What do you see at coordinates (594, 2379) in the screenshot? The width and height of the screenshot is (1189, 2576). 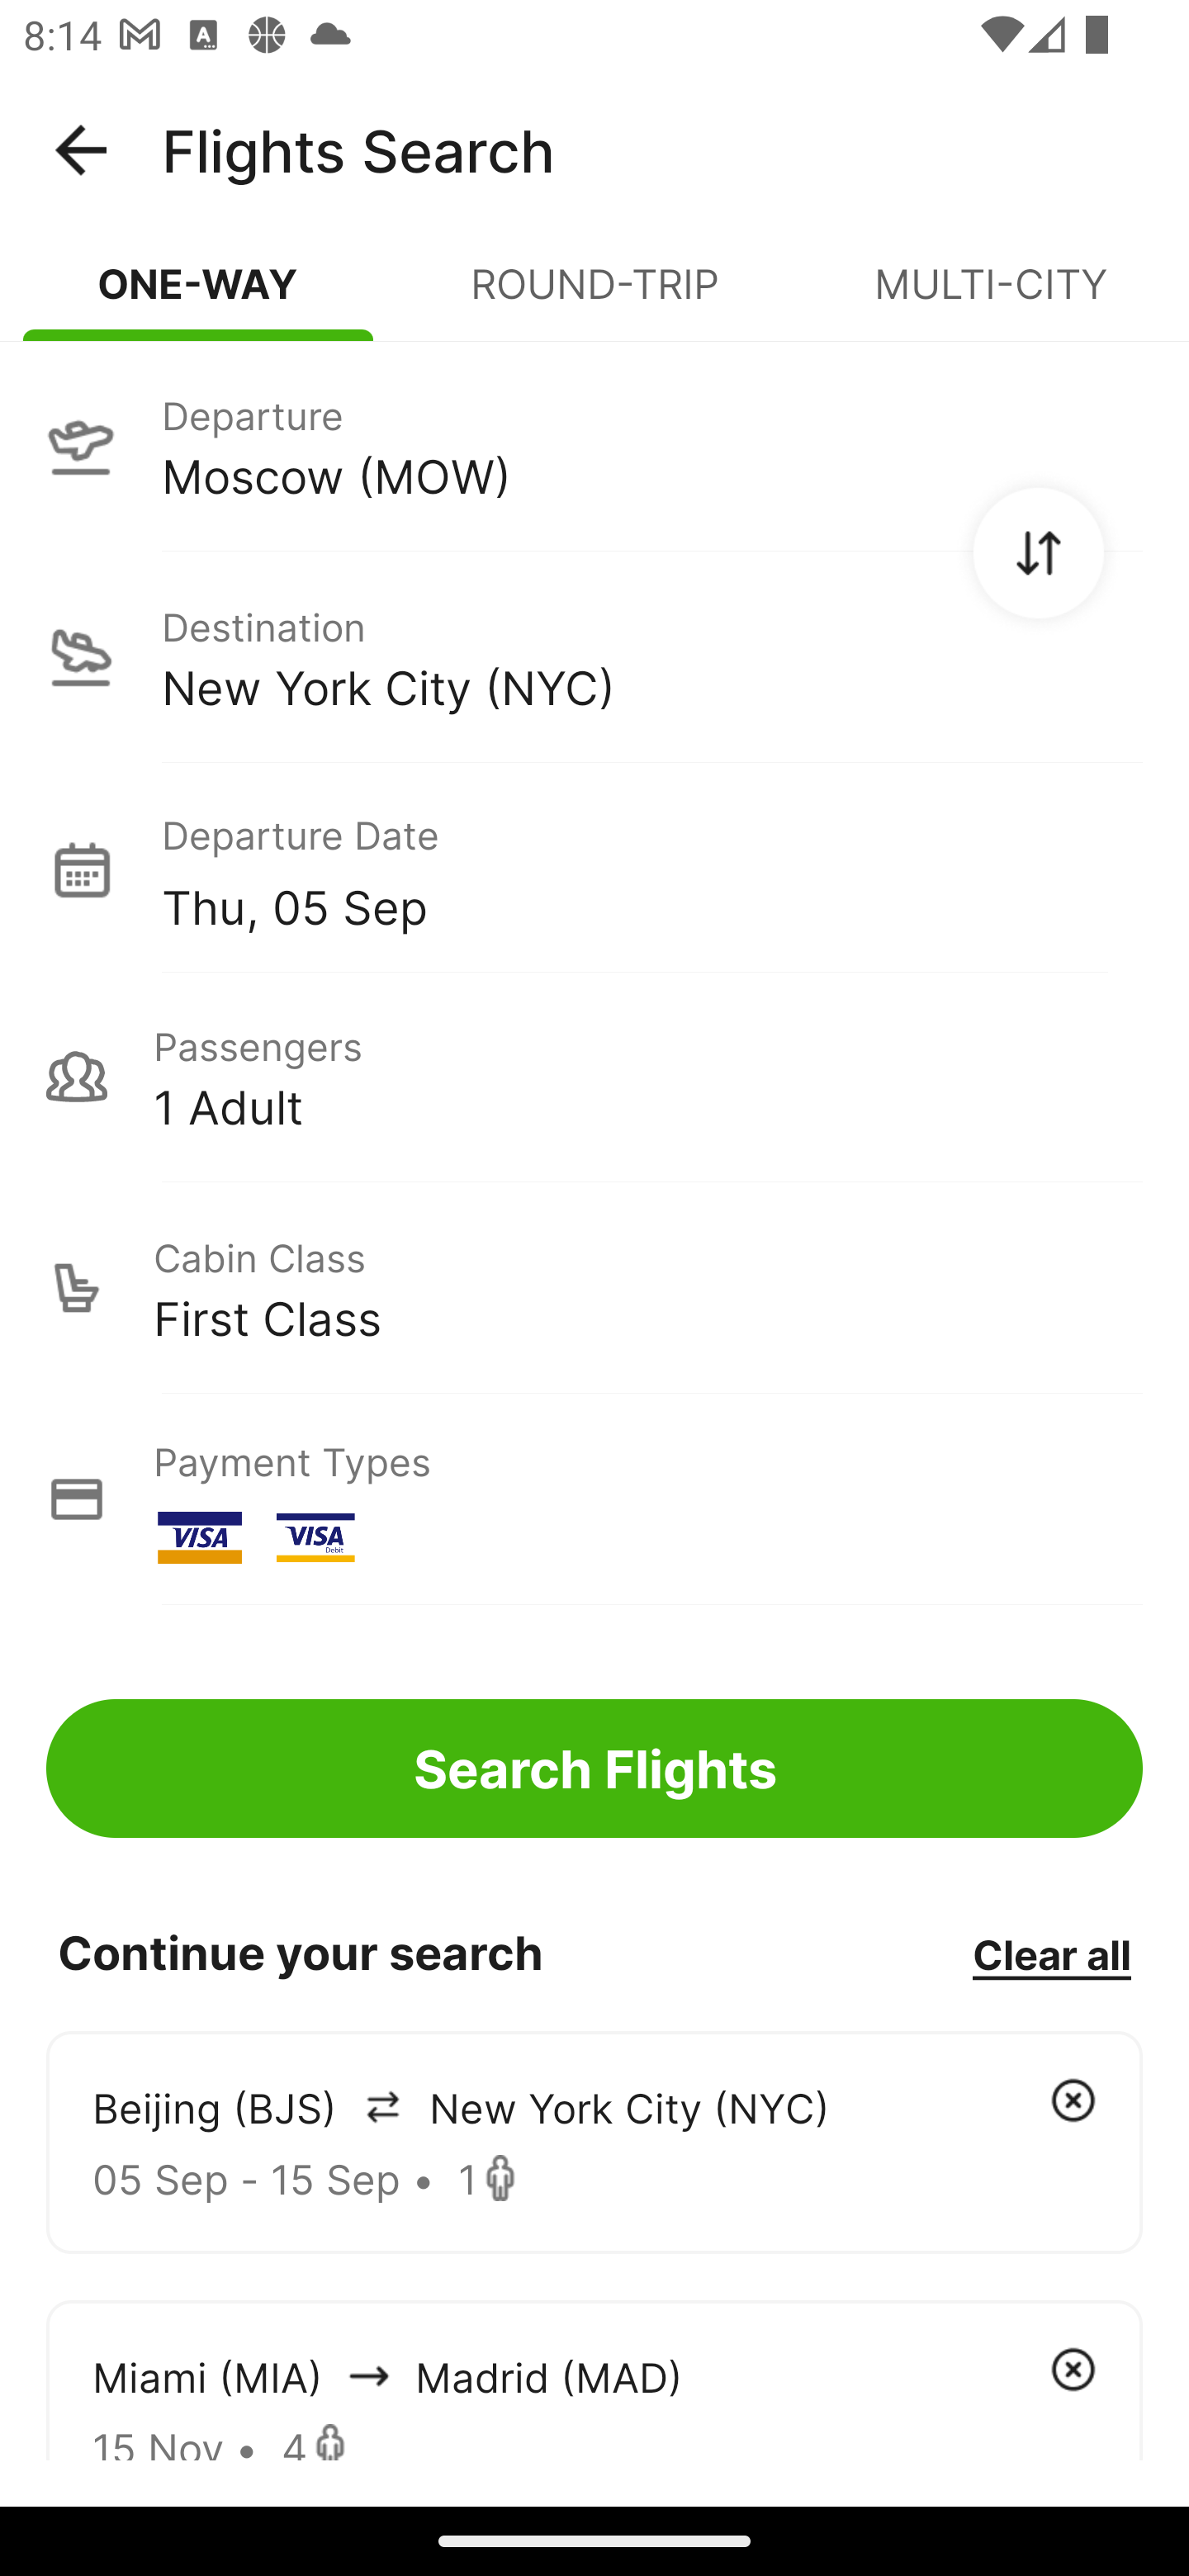 I see `Miami (MIA)  arrowIcon  Madrid (MAD) 15 Nov •  4 ` at bounding box center [594, 2379].